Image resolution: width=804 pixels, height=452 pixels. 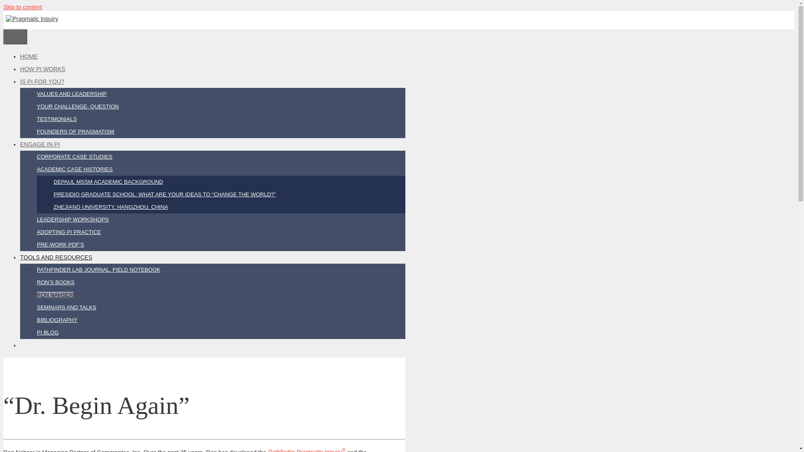 I want to click on YOUR CHALLENGE- QUESTION, so click(x=78, y=106).